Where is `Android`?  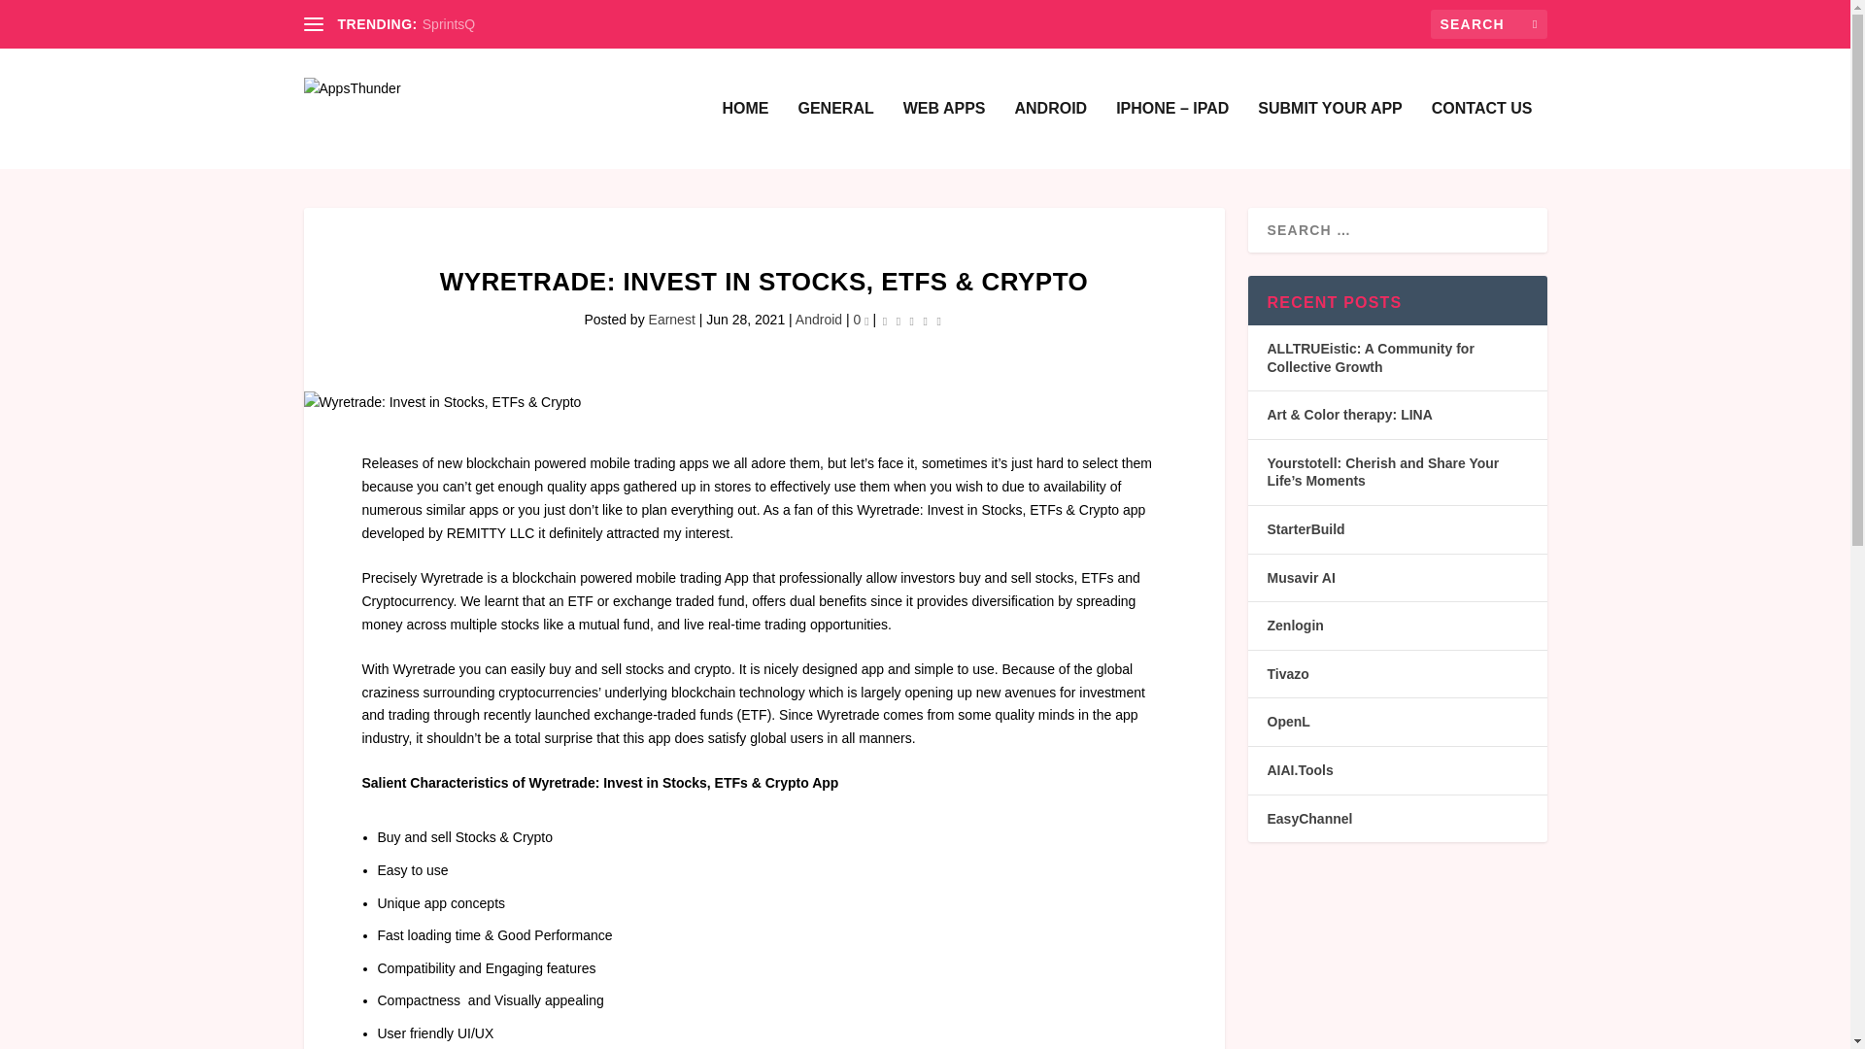 Android is located at coordinates (819, 319).